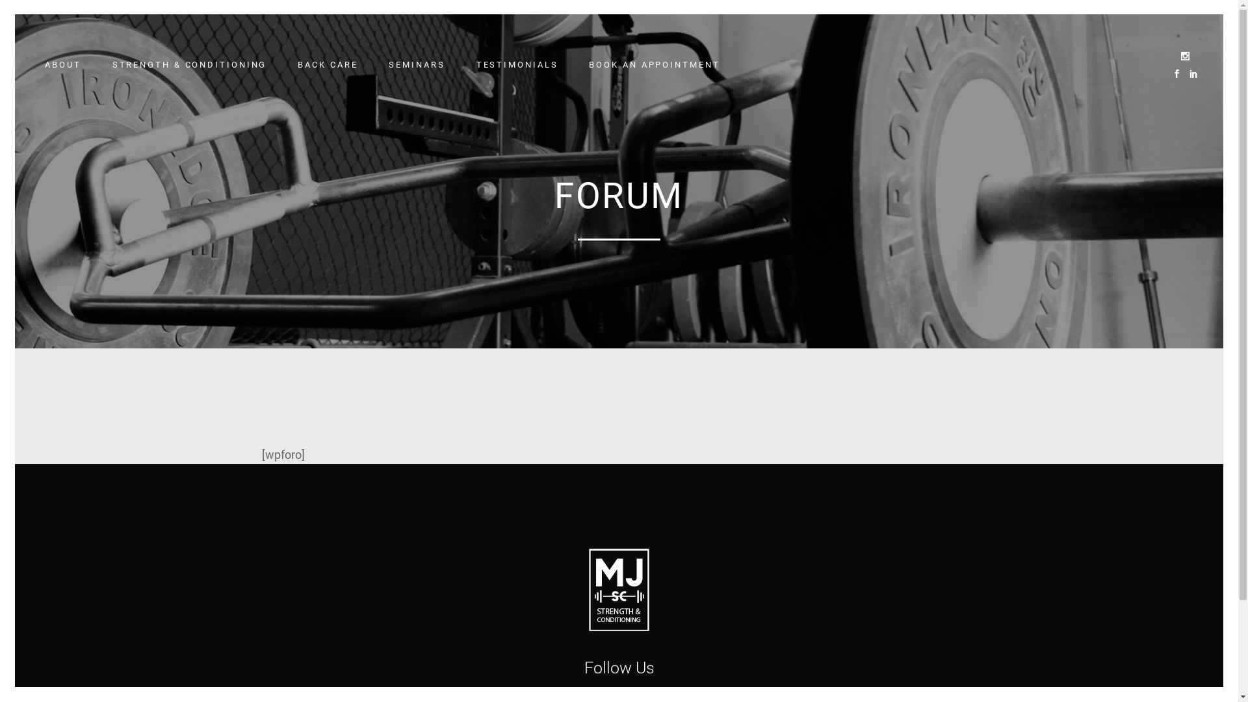 The width and height of the screenshot is (1248, 702). I want to click on BOOK AN APPOINTMENT, so click(654, 65).